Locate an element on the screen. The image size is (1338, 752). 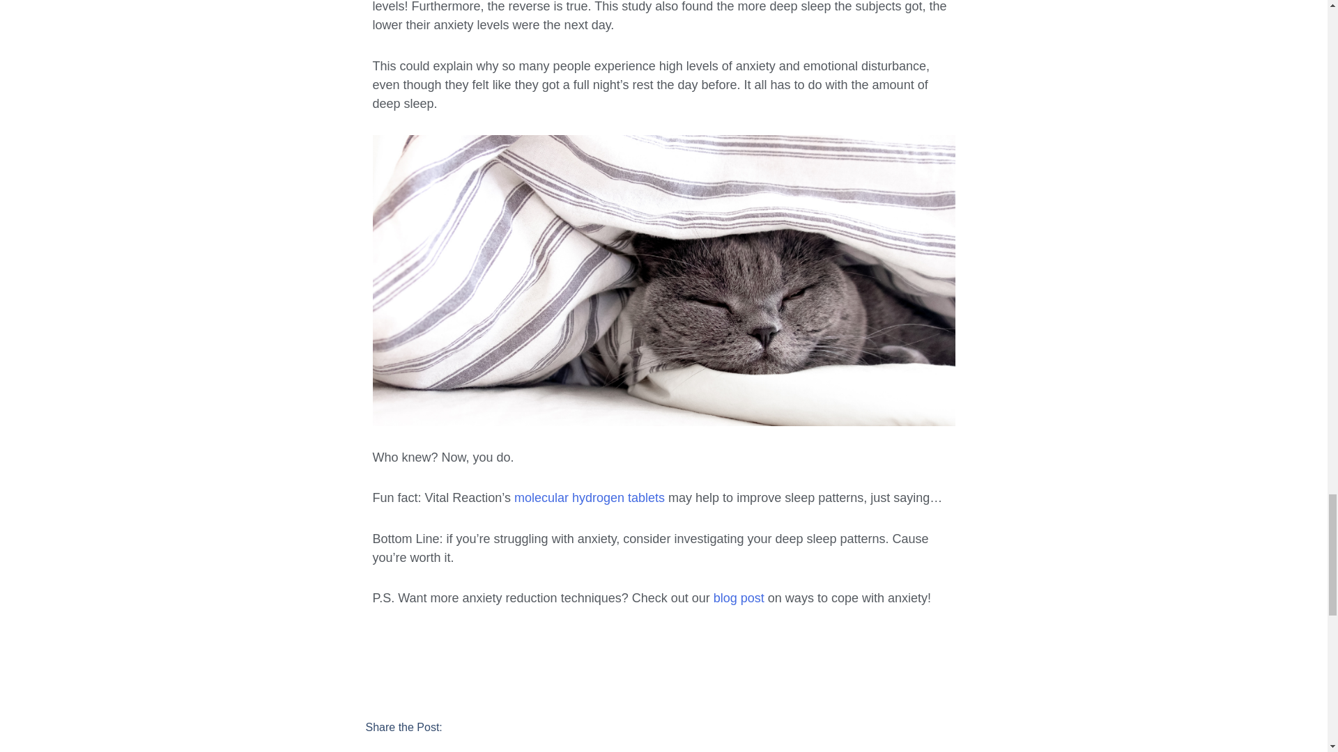
molecular hydrogen tablets is located at coordinates (590, 497).